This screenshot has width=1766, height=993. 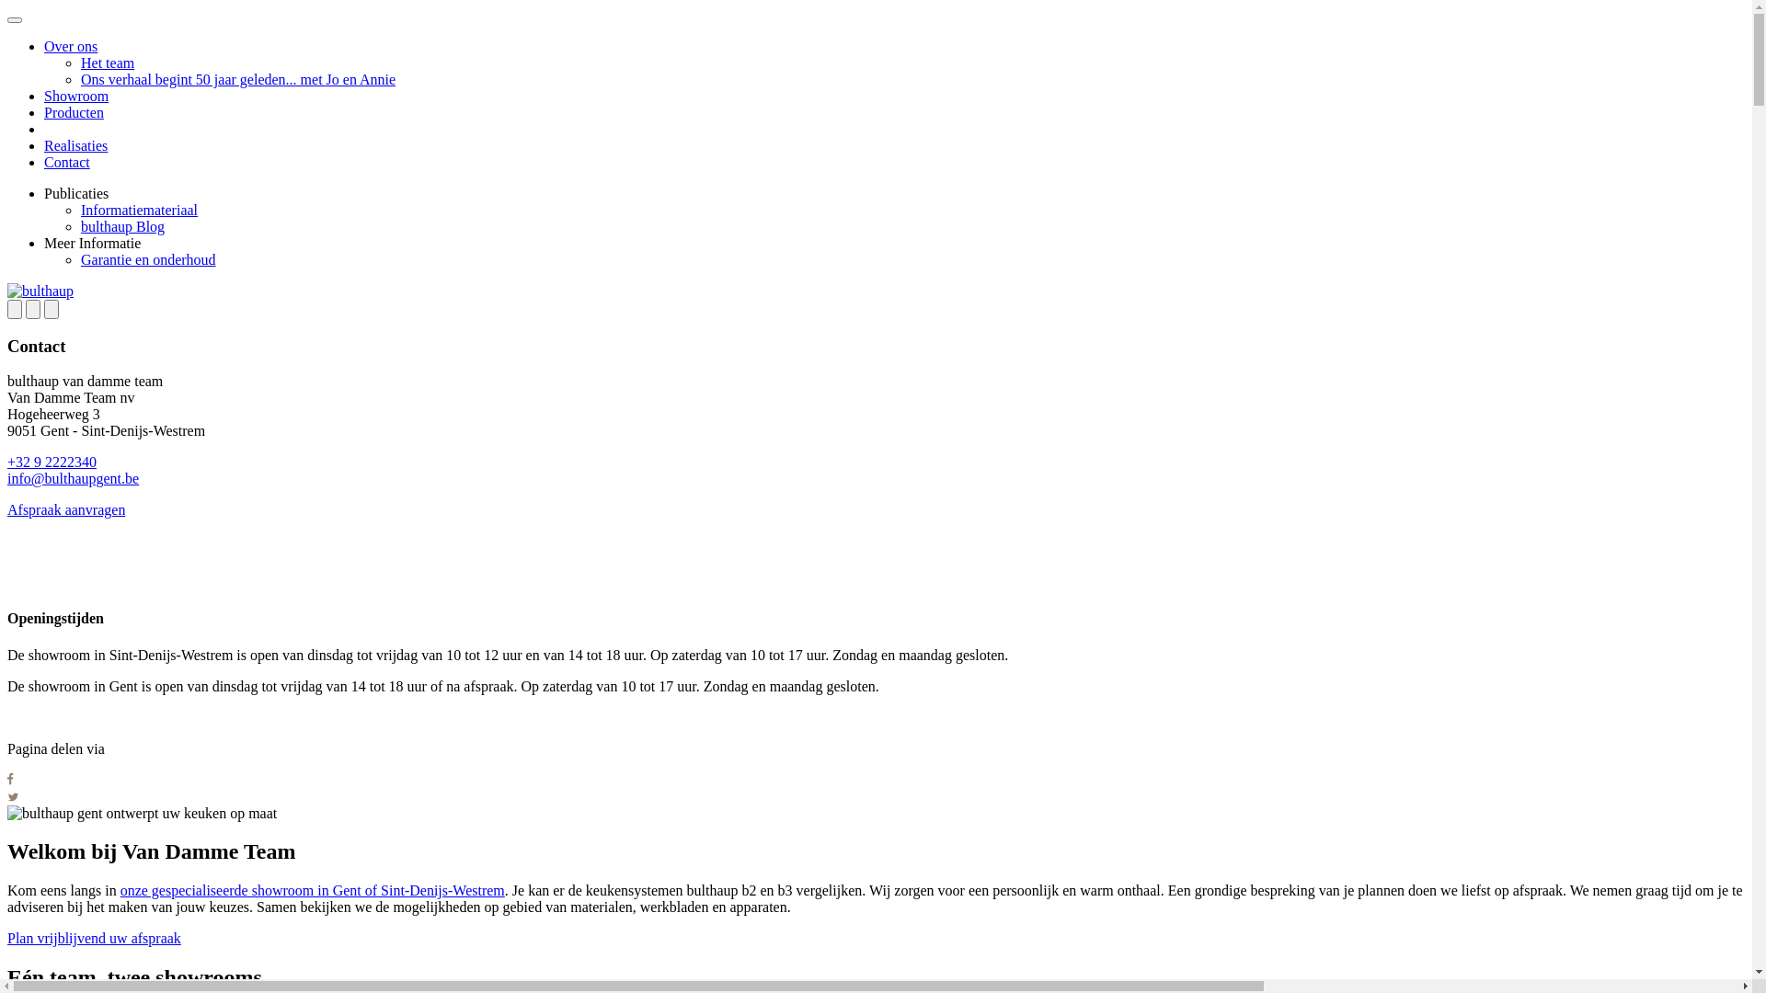 What do you see at coordinates (123, 226) in the screenshot?
I see `bulthaup Blog` at bounding box center [123, 226].